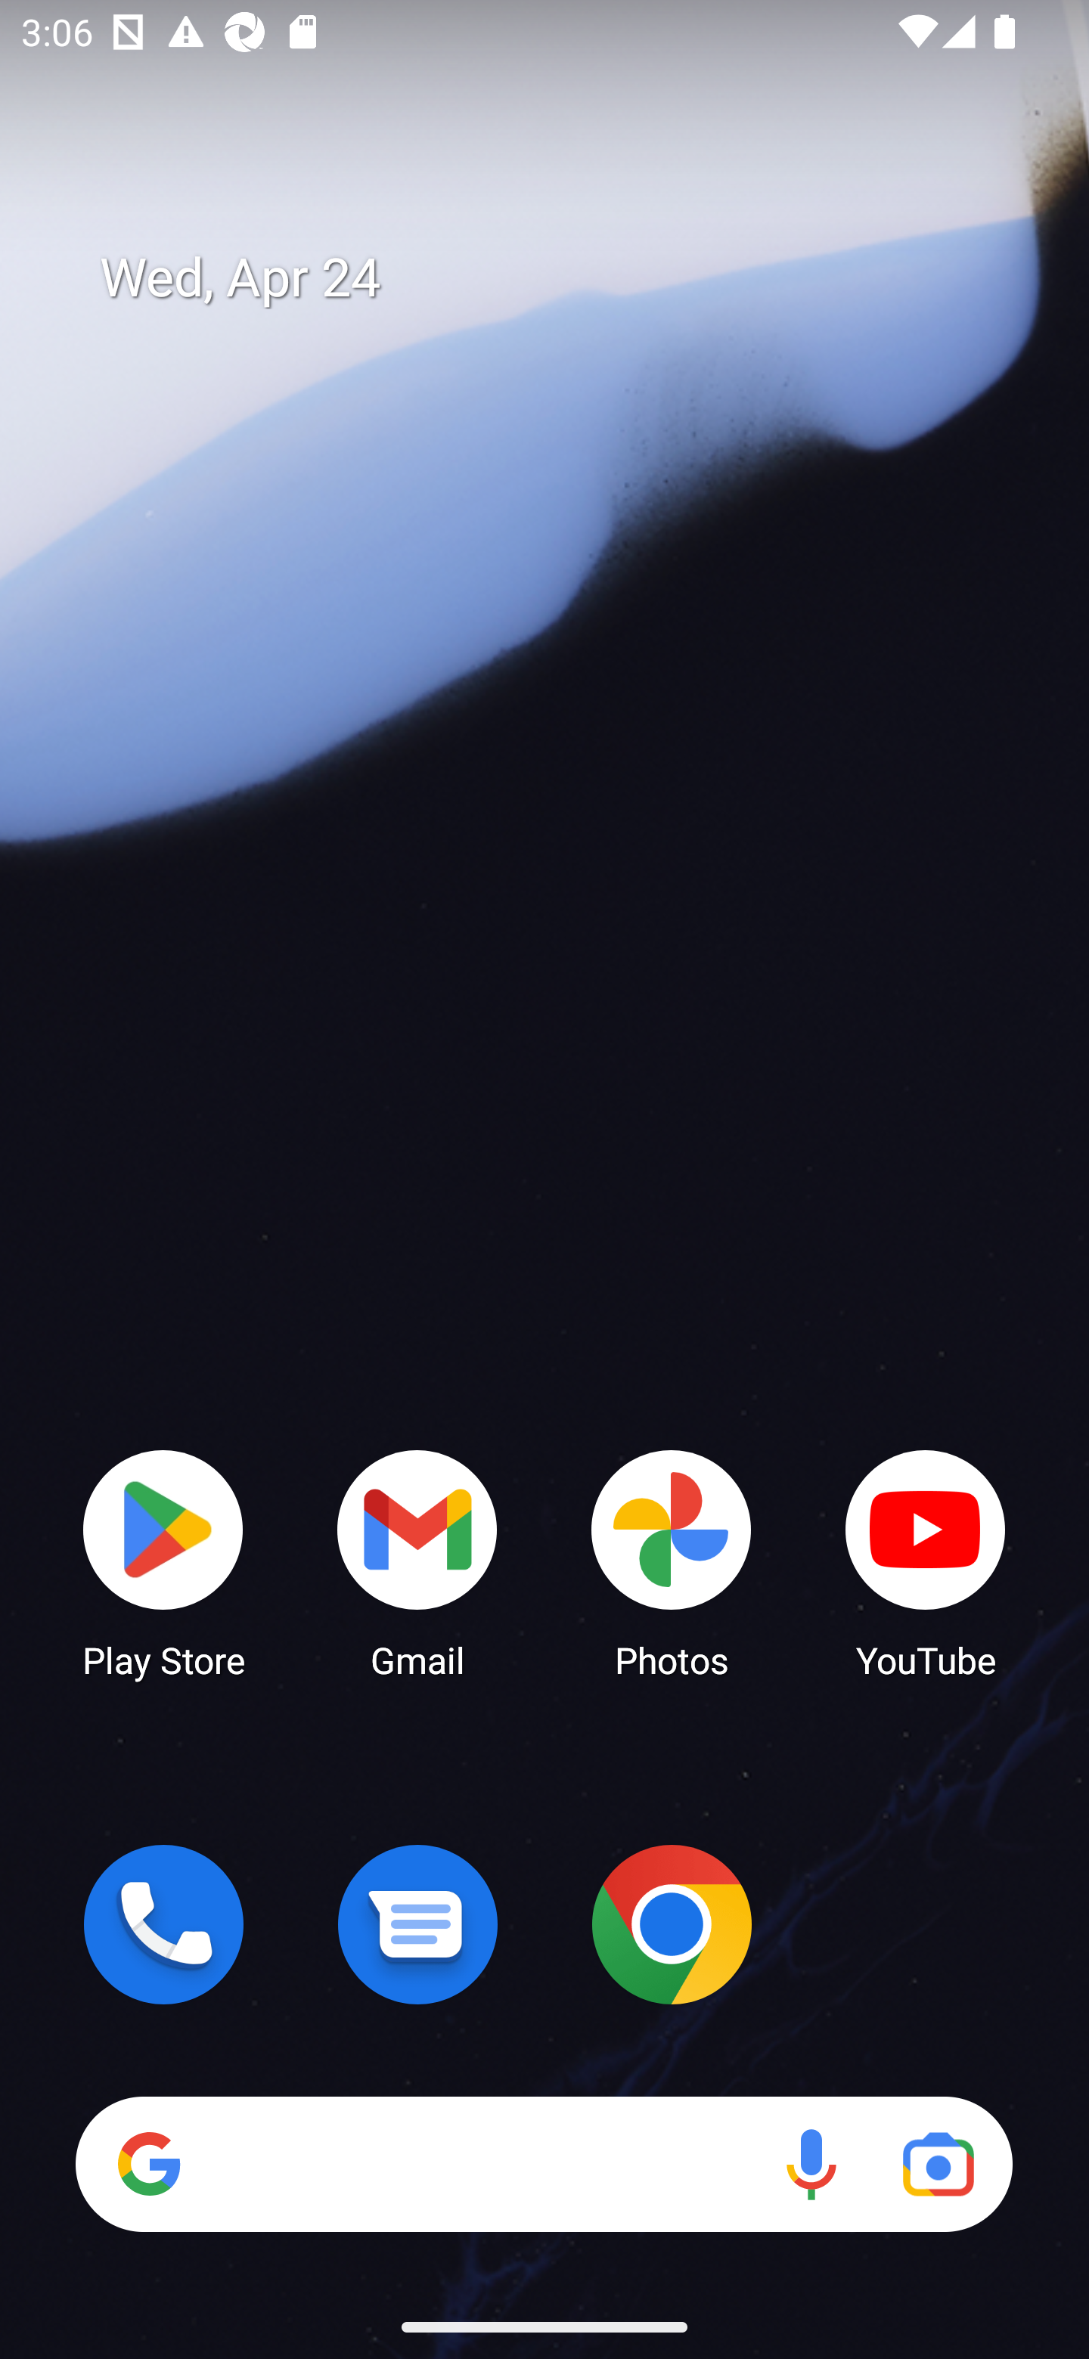 The height and width of the screenshot is (2359, 1089). I want to click on Photos, so click(672, 1562).